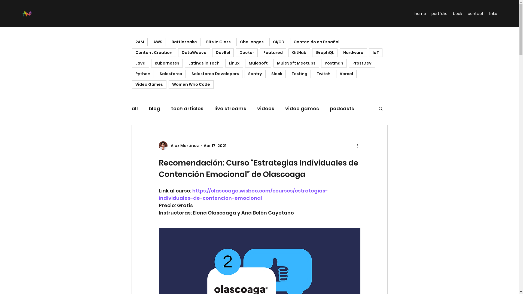  What do you see at coordinates (458, 14) in the screenshot?
I see `book` at bounding box center [458, 14].